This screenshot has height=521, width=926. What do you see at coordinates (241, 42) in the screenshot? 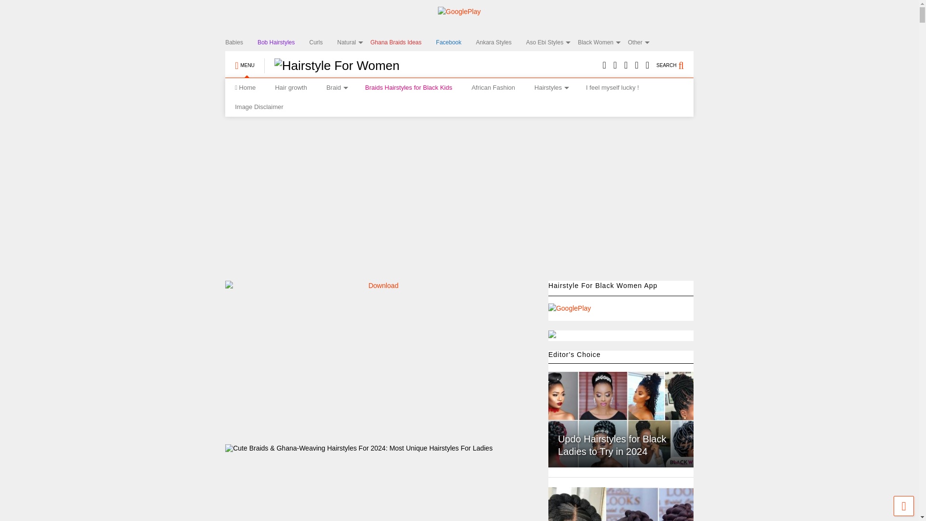
I see `Babies` at bounding box center [241, 42].